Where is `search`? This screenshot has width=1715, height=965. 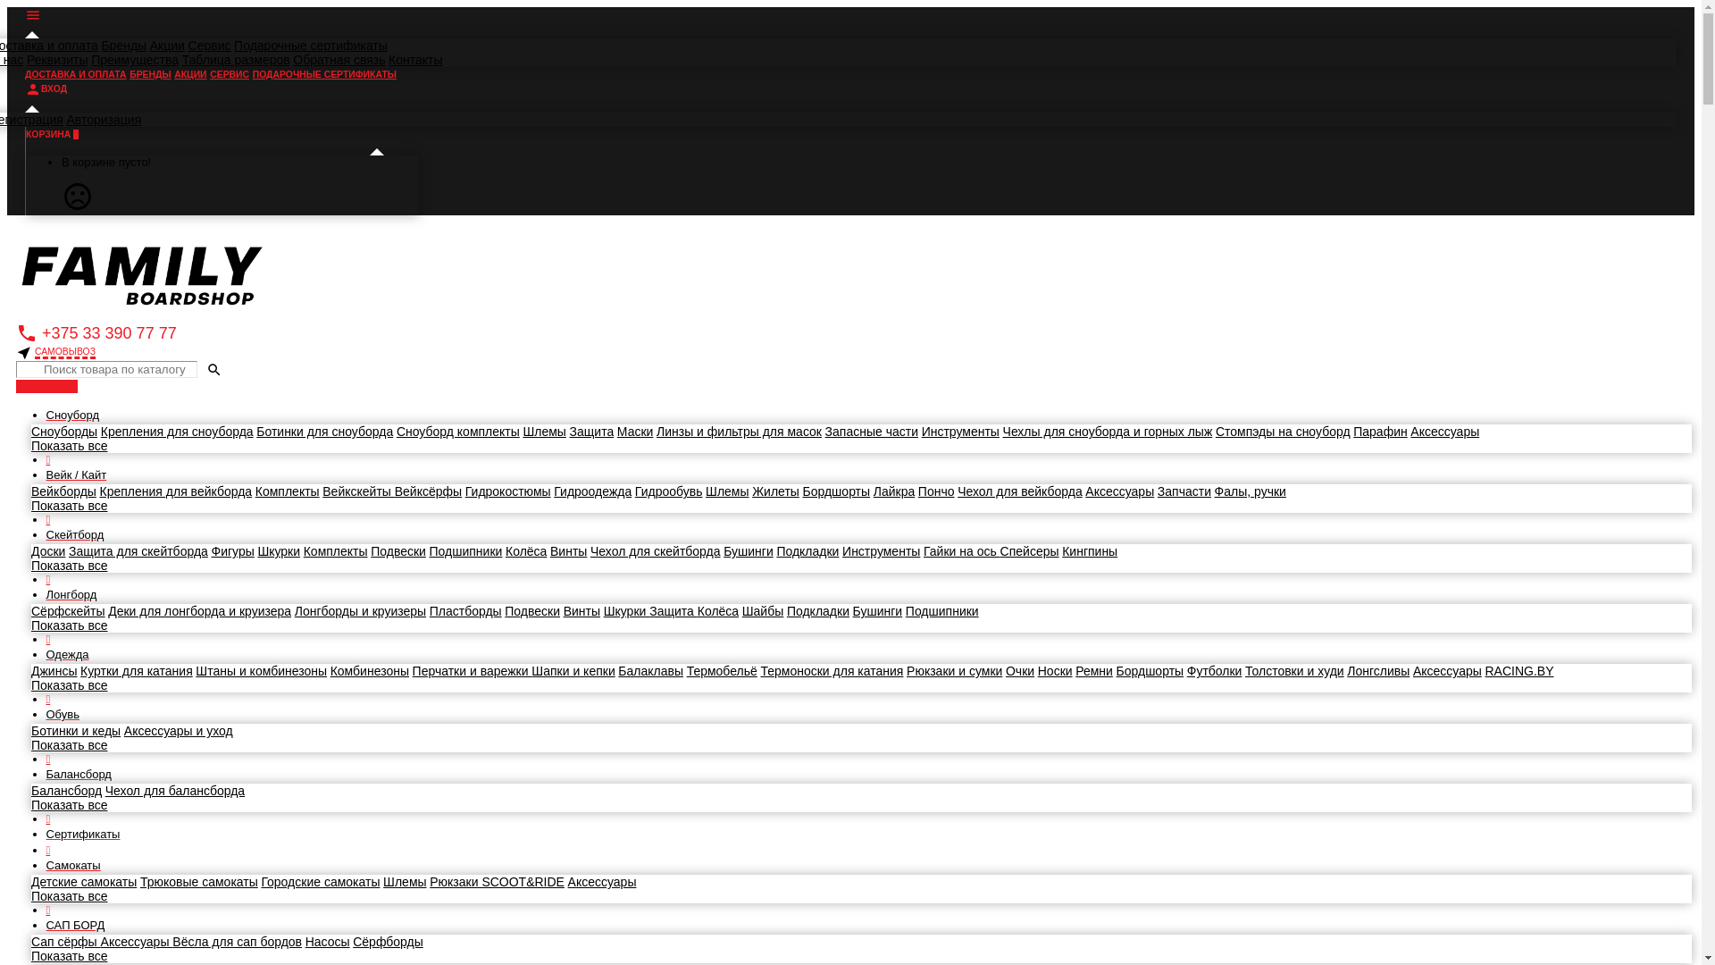 search is located at coordinates (214, 370).